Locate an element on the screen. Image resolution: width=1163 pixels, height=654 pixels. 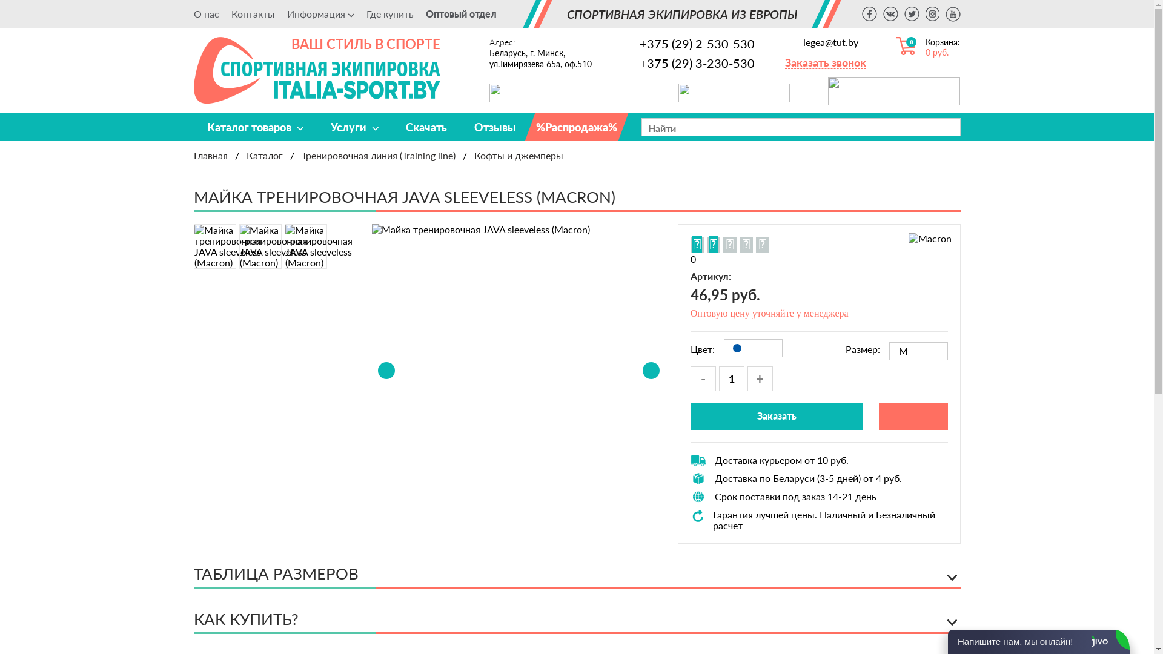
legea@tut.by is located at coordinates (826, 42).